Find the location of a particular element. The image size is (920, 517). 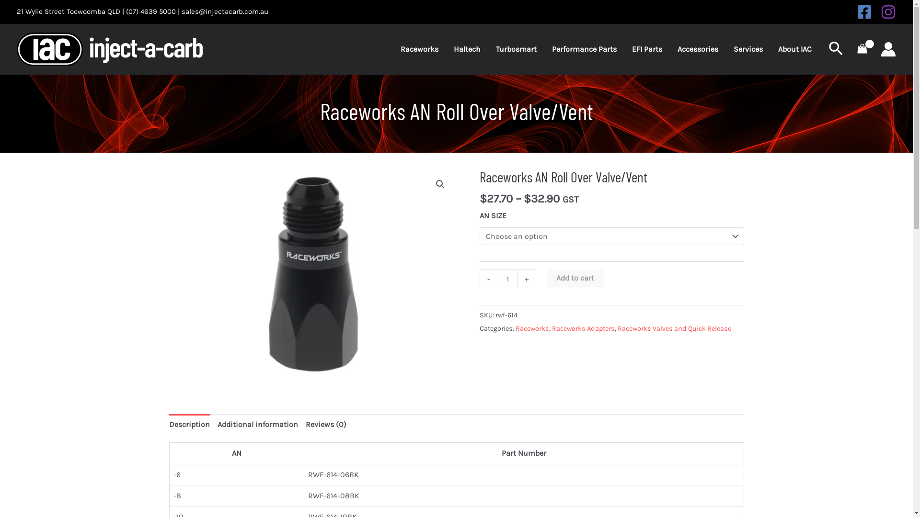

Performance Parts is located at coordinates (585, 49).